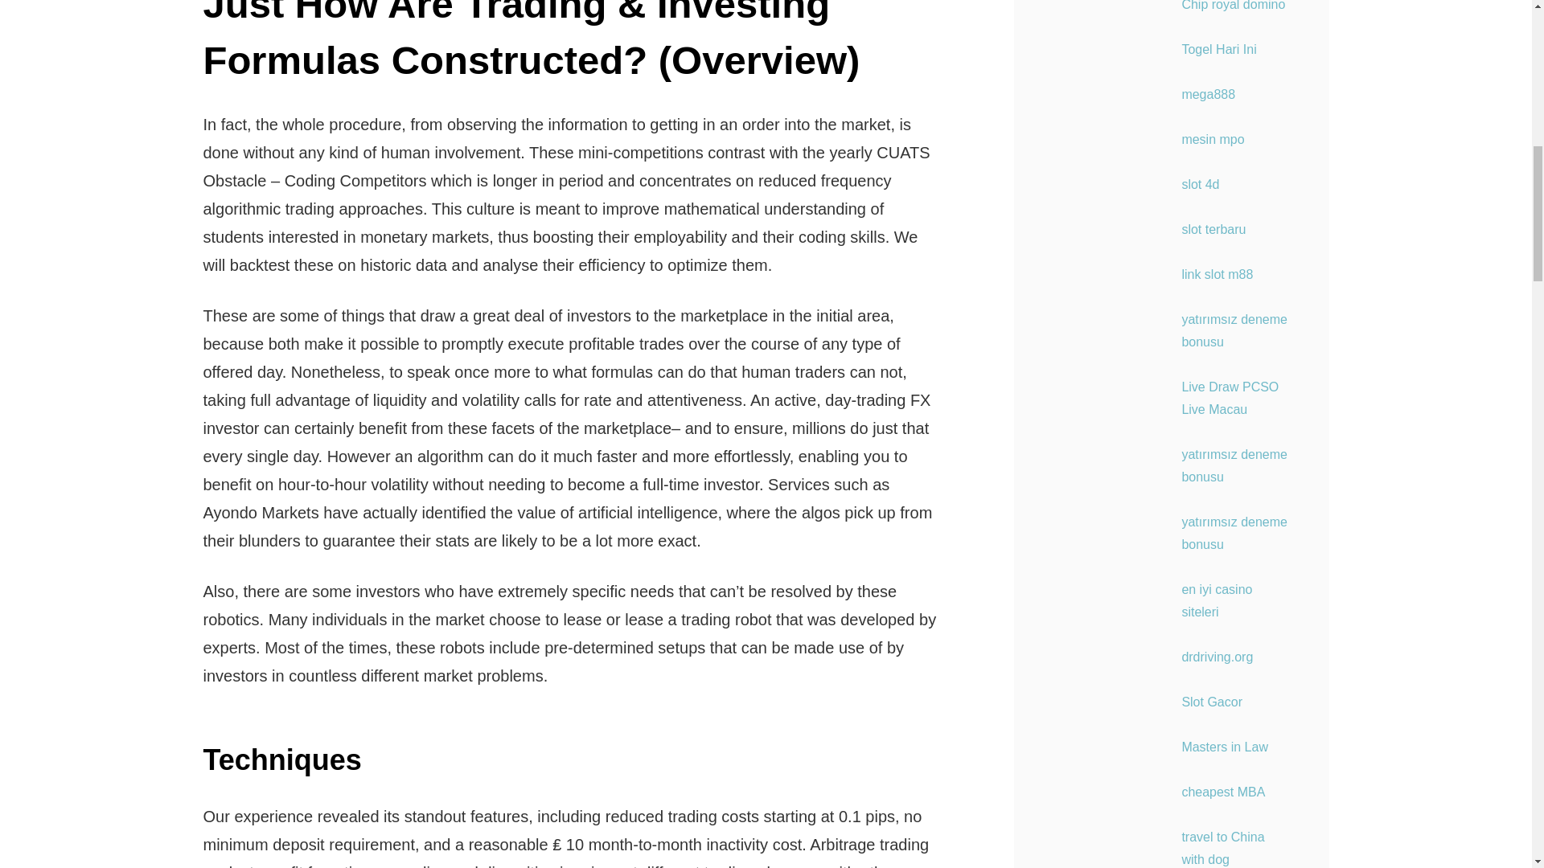  I want to click on cheapest MBA, so click(1222, 792).